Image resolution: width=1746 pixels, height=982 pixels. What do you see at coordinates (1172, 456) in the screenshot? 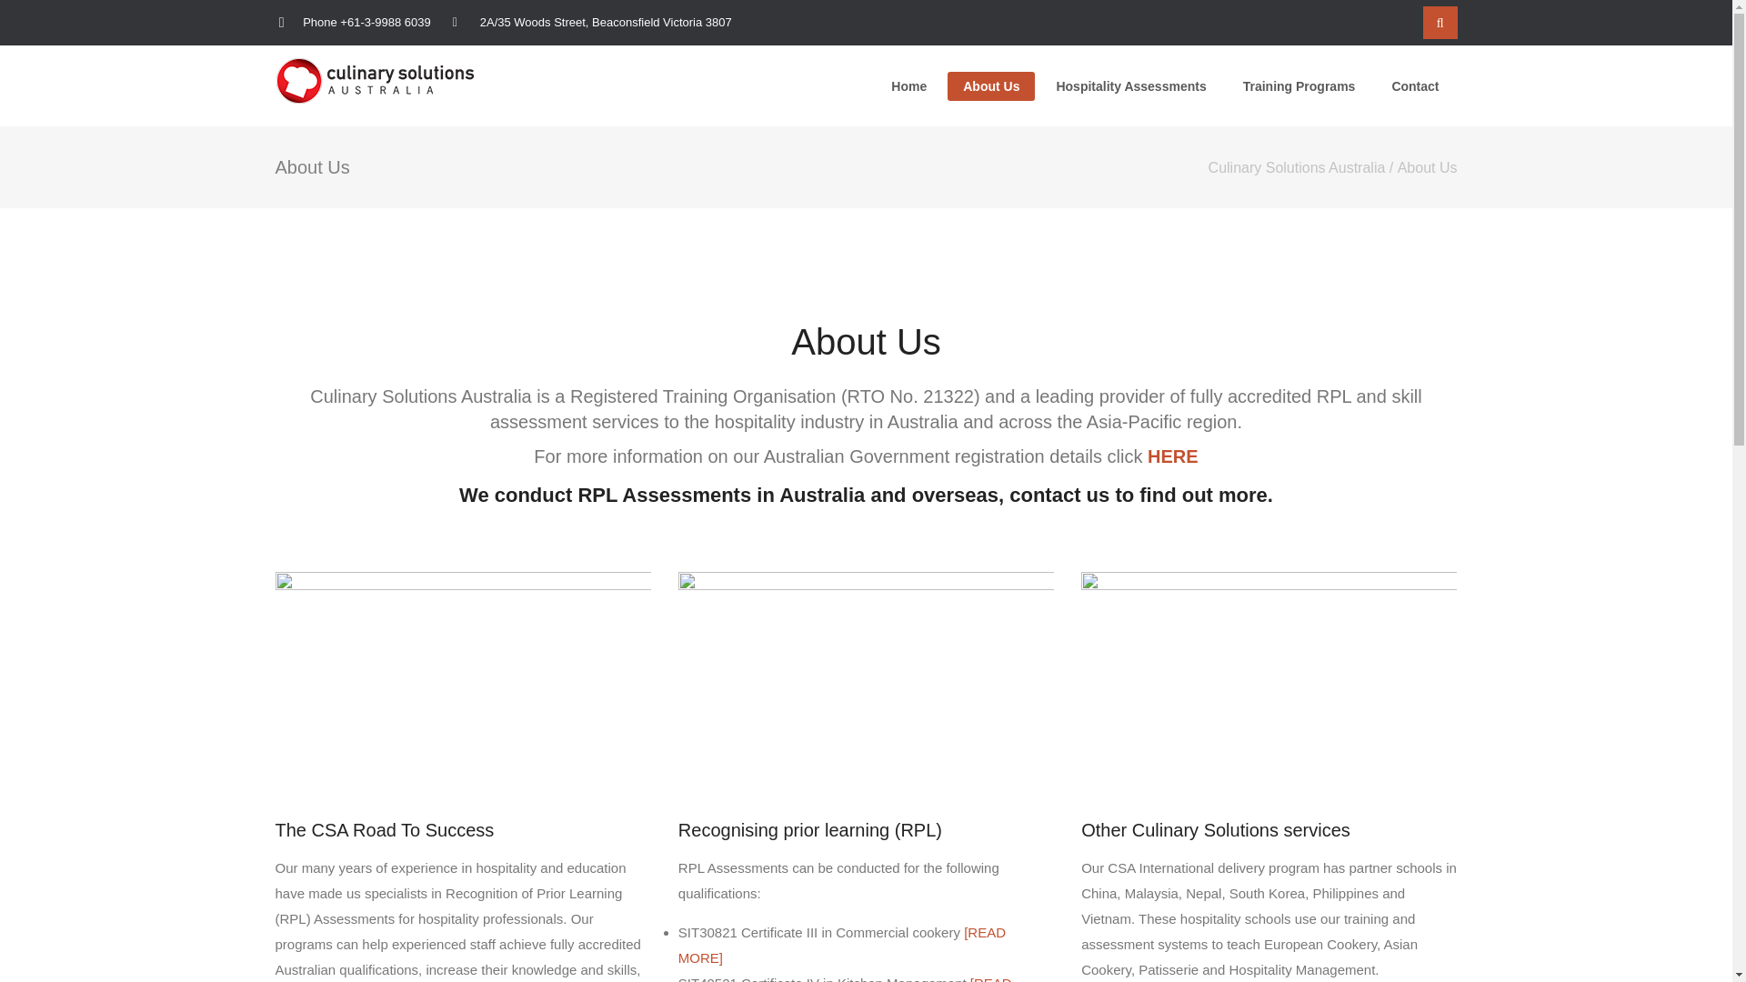
I see `HERE` at bounding box center [1172, 456].